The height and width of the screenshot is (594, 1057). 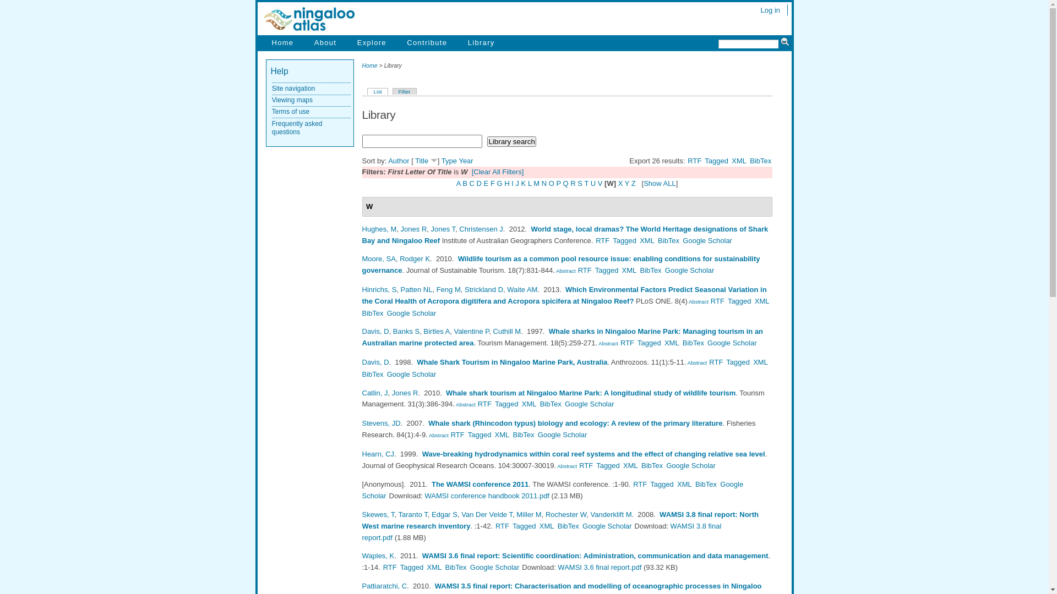 What do you see at coordinates (293, 89) in the screenshot?
I see `Site navigation` at bounding box center [293, 89].